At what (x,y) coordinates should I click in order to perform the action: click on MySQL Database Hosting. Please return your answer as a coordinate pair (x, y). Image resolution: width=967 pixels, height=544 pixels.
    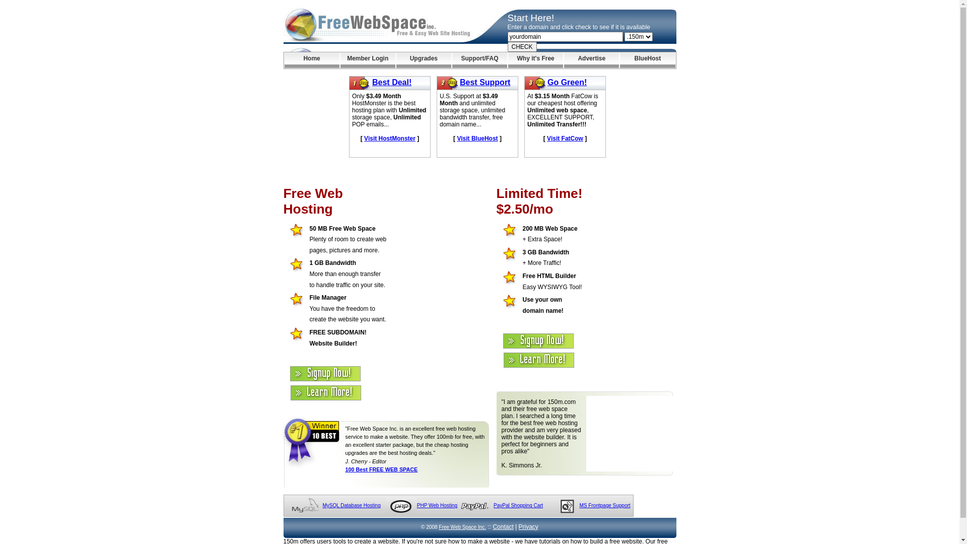
    Looking at the image, I should click on (352, 506).